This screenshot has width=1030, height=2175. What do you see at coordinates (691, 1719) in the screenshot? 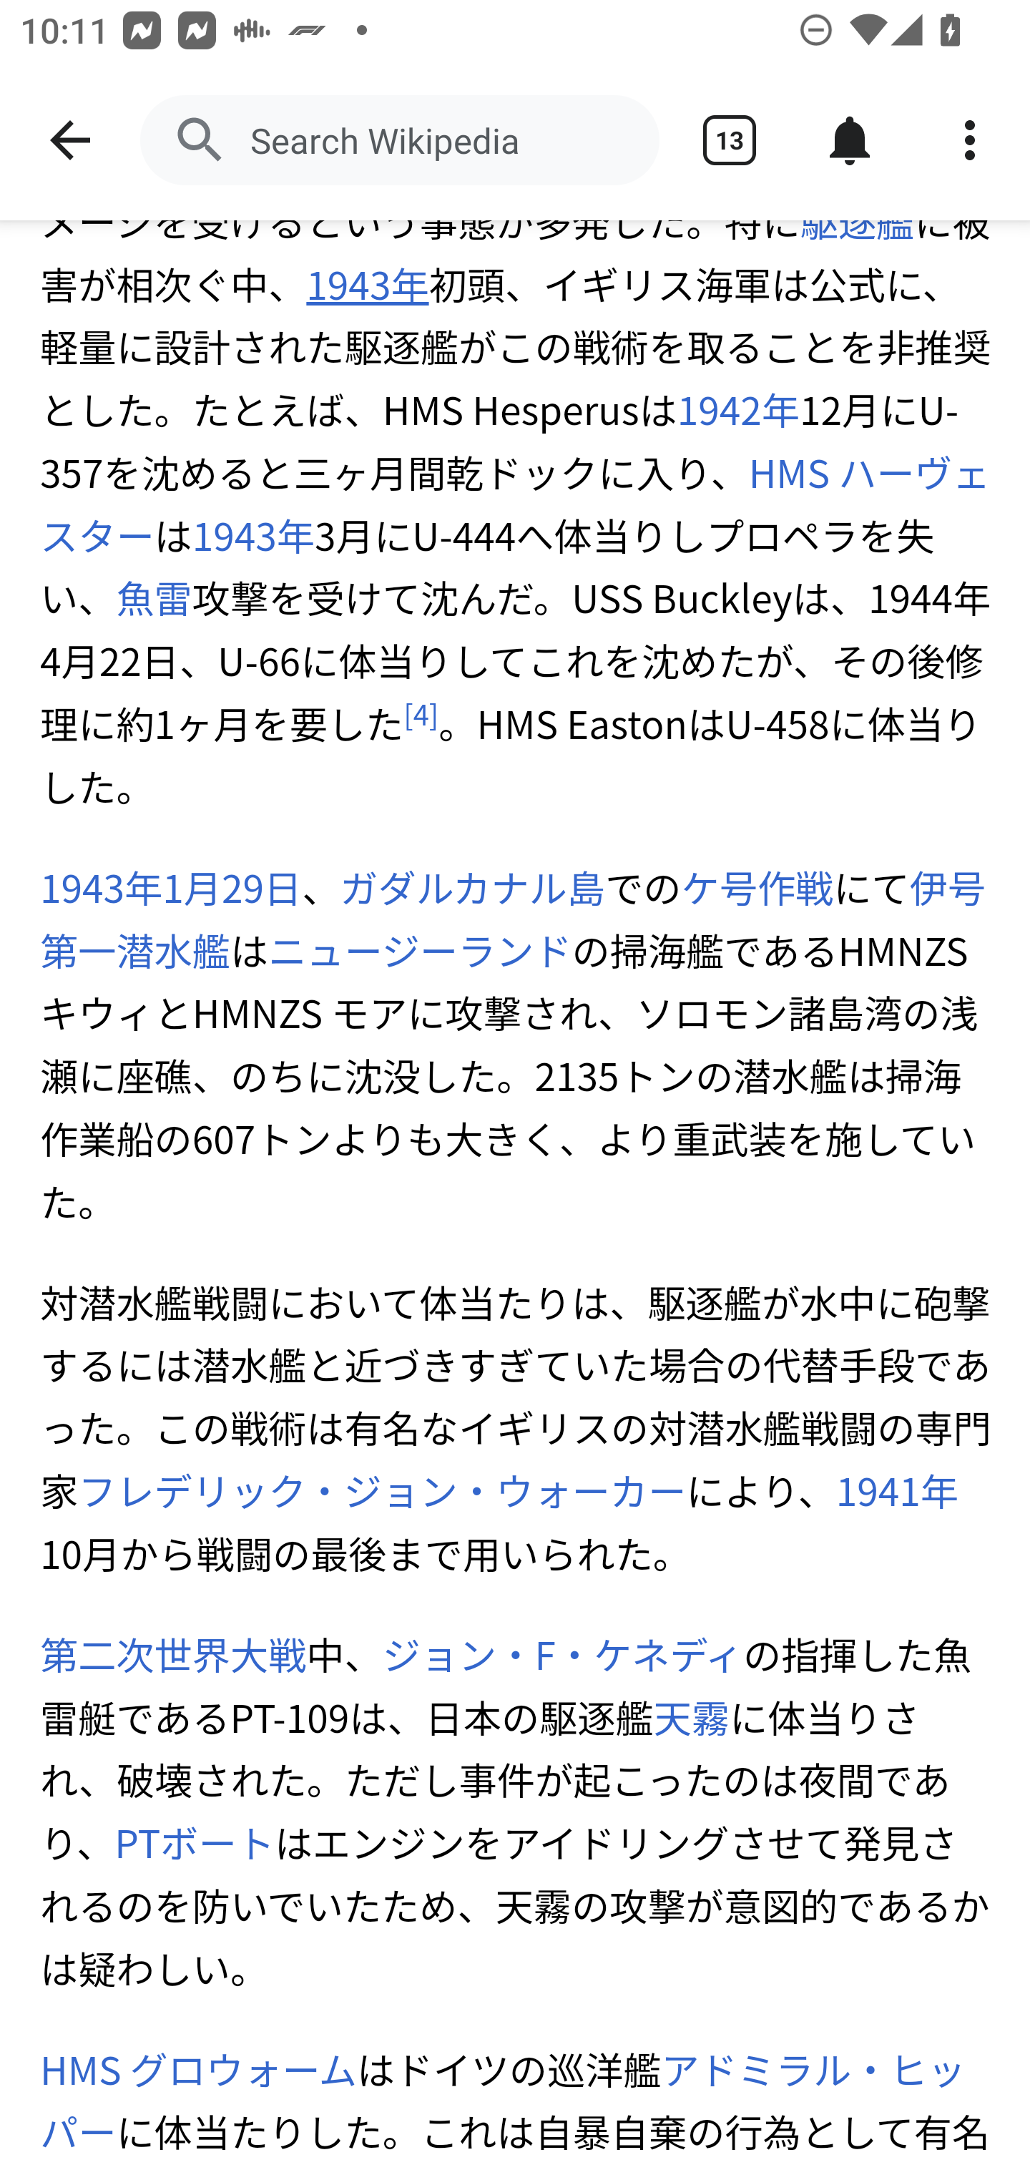
I see `天霧` at bounding box center [691, 1719].